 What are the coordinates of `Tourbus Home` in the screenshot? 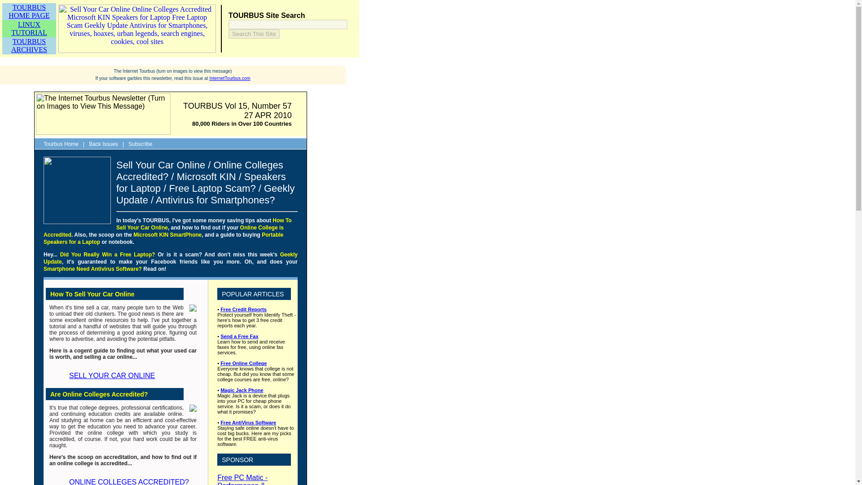 It's located at (61, 144).